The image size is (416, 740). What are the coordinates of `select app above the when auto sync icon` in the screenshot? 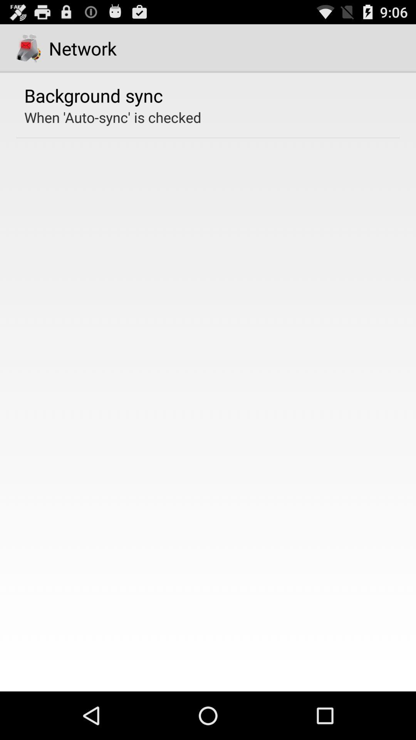 It's located at (94, 95).